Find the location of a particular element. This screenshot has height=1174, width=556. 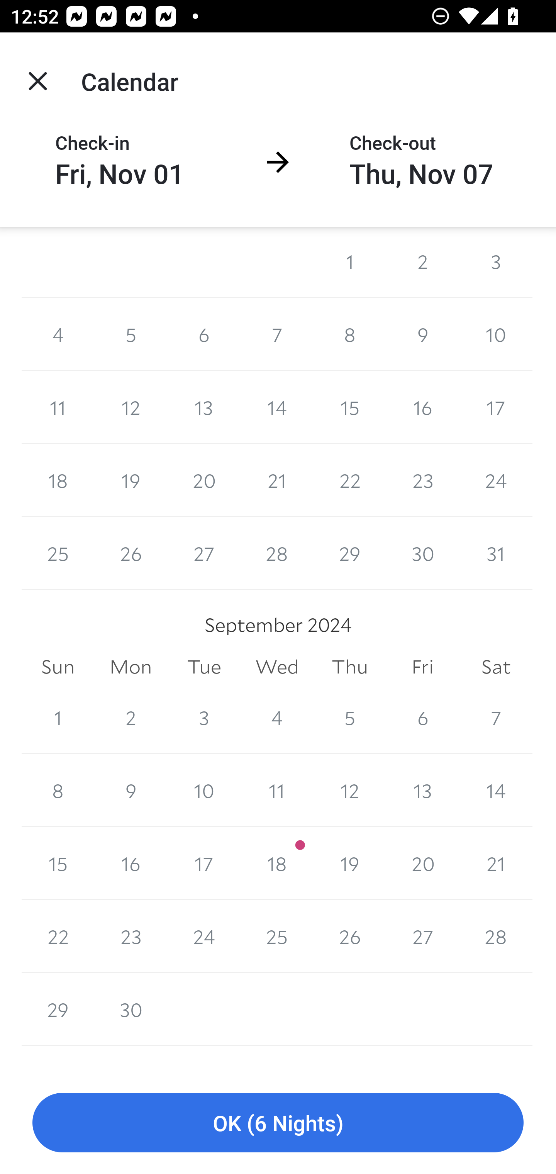

21 21 August 2024 is located at coordinates (277, 480).